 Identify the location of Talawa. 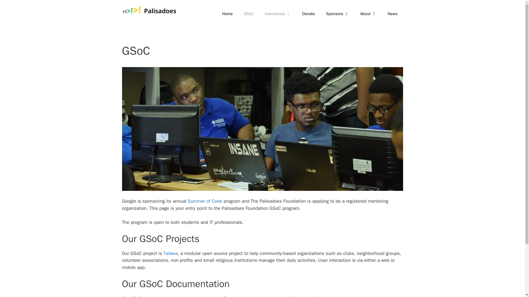
(170, 254).